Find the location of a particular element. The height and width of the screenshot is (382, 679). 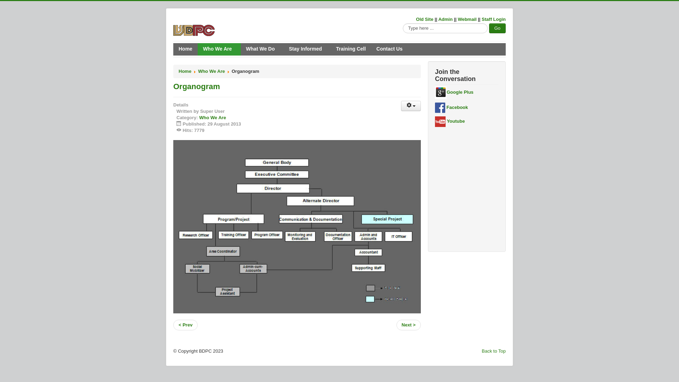

Who We Are is located at coordinates (211, 71).